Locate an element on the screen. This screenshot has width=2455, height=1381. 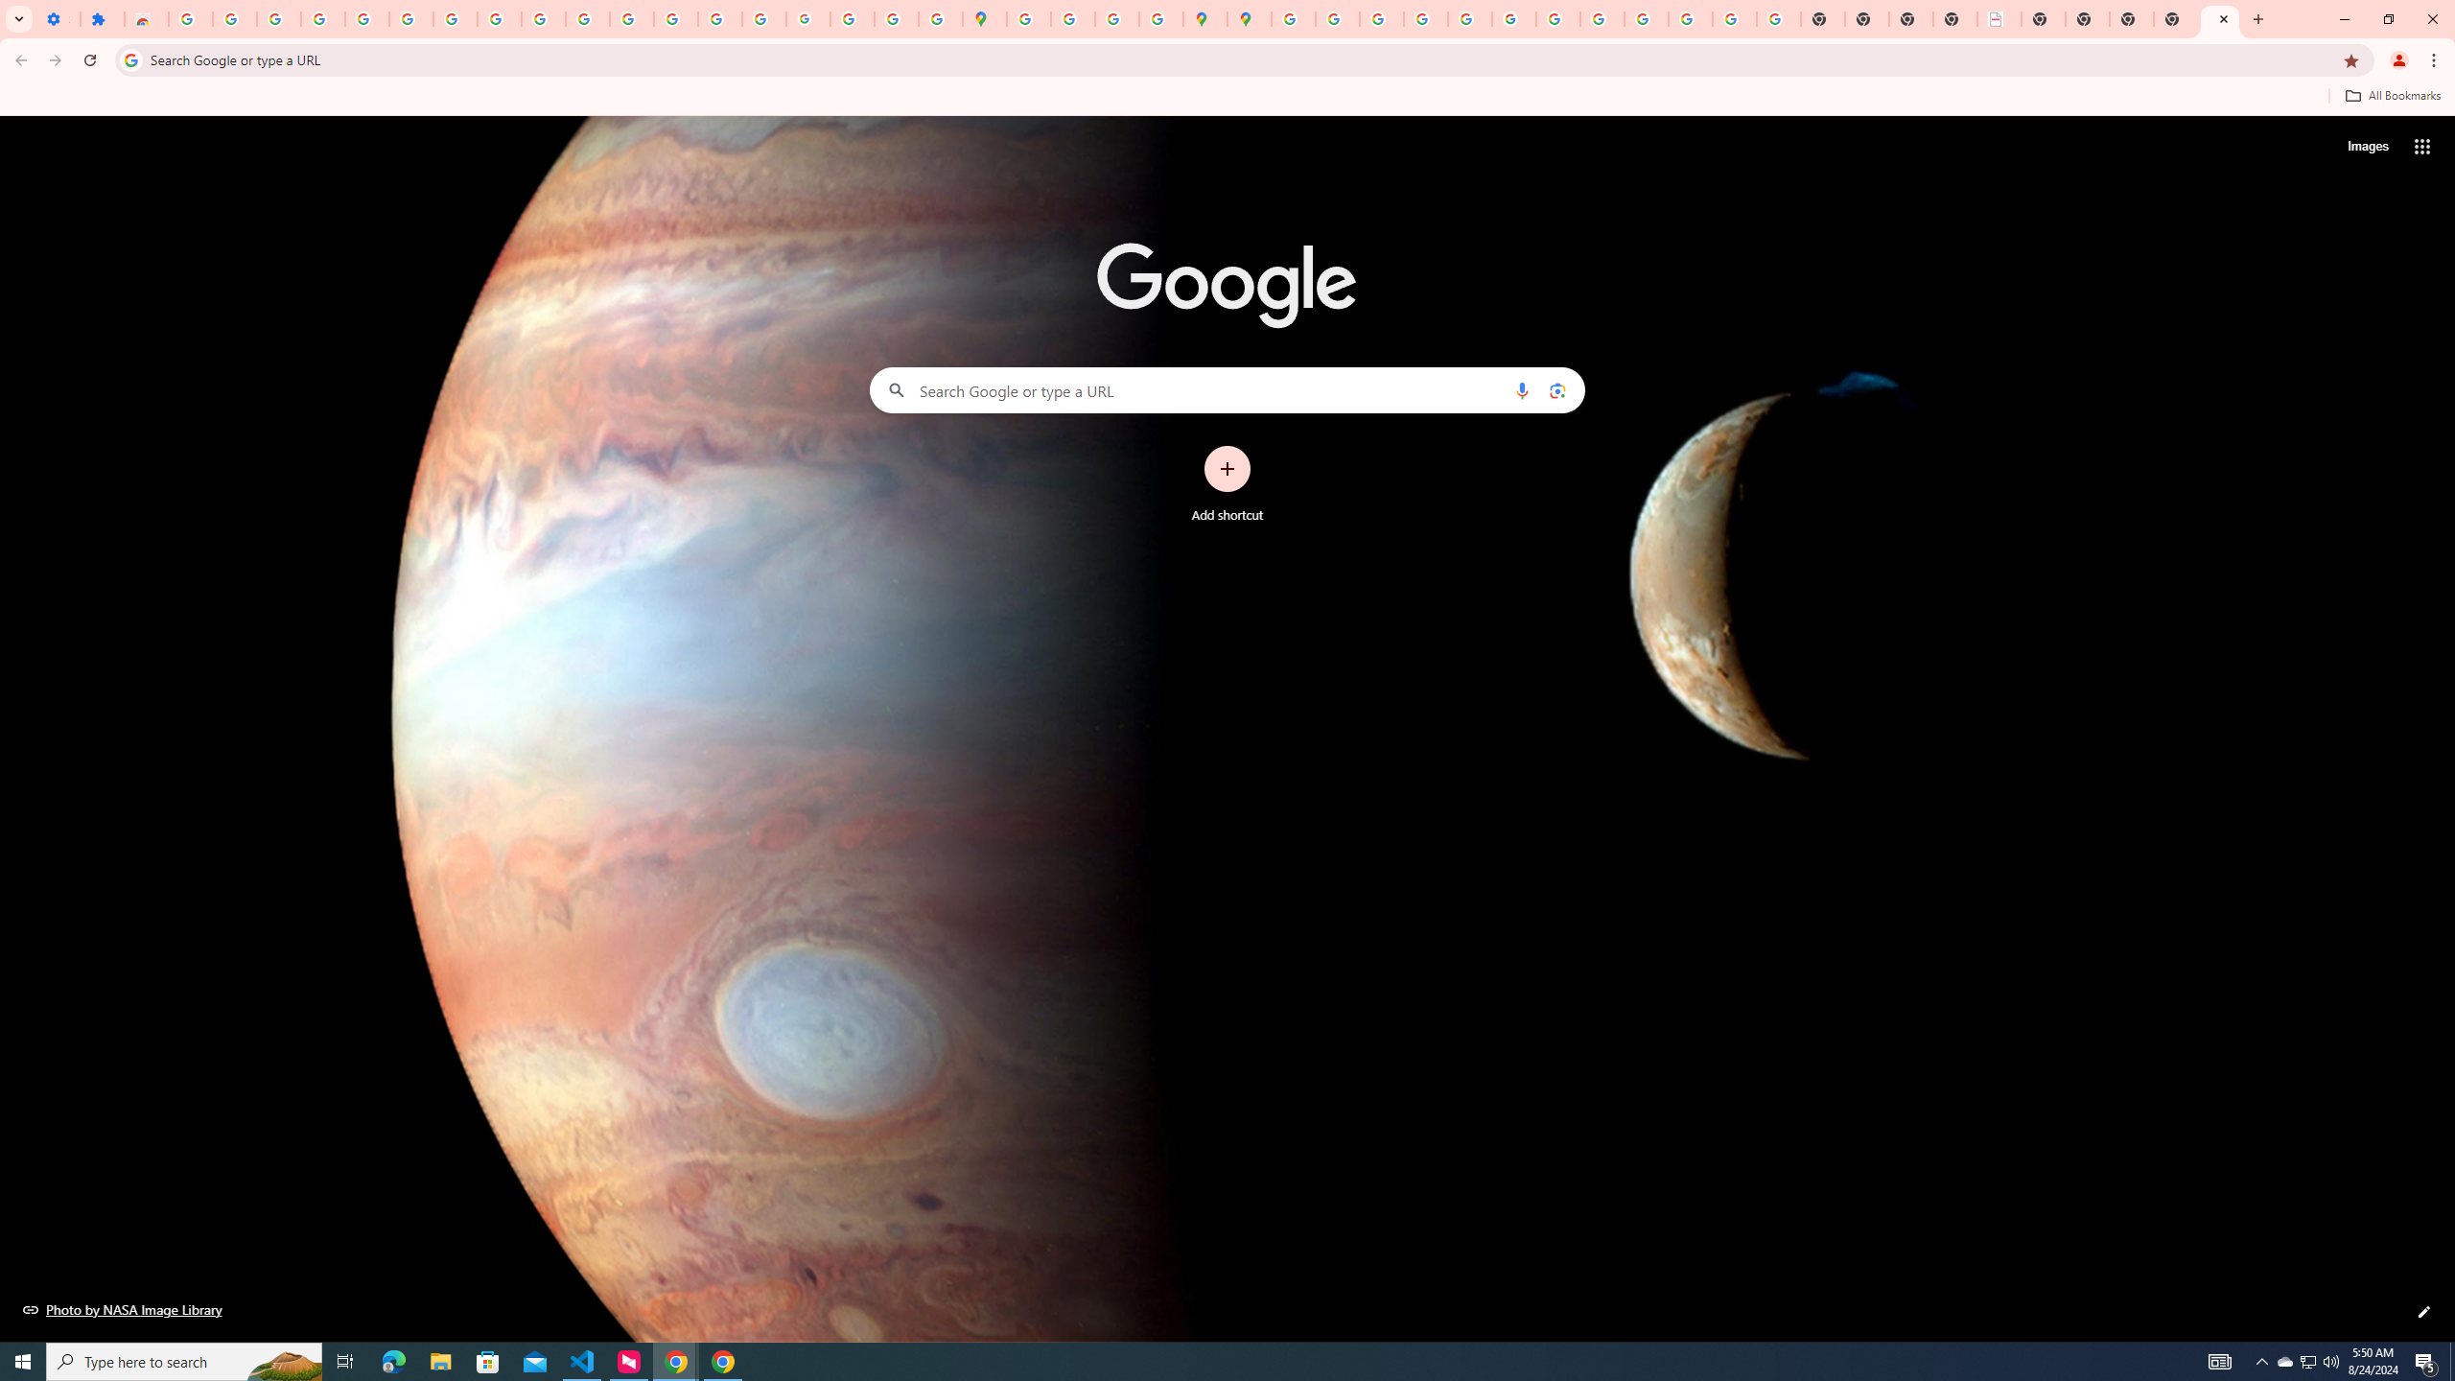
Add shortcut is located at coordinates (1227, 484).